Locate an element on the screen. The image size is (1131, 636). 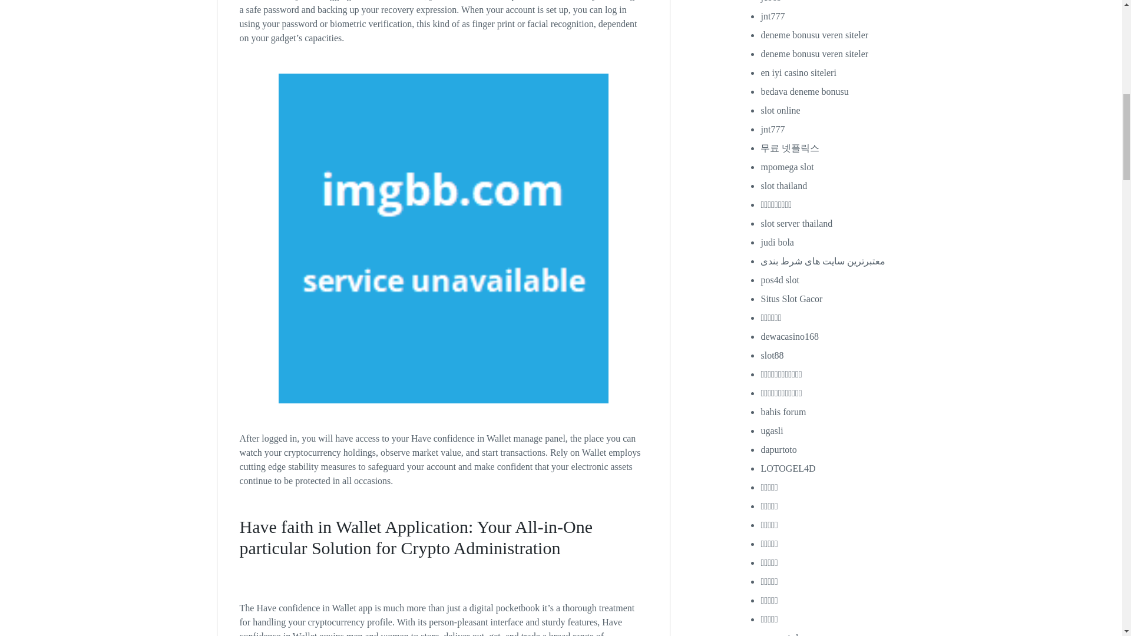
slot thailand is located at coordinates (783, 185).